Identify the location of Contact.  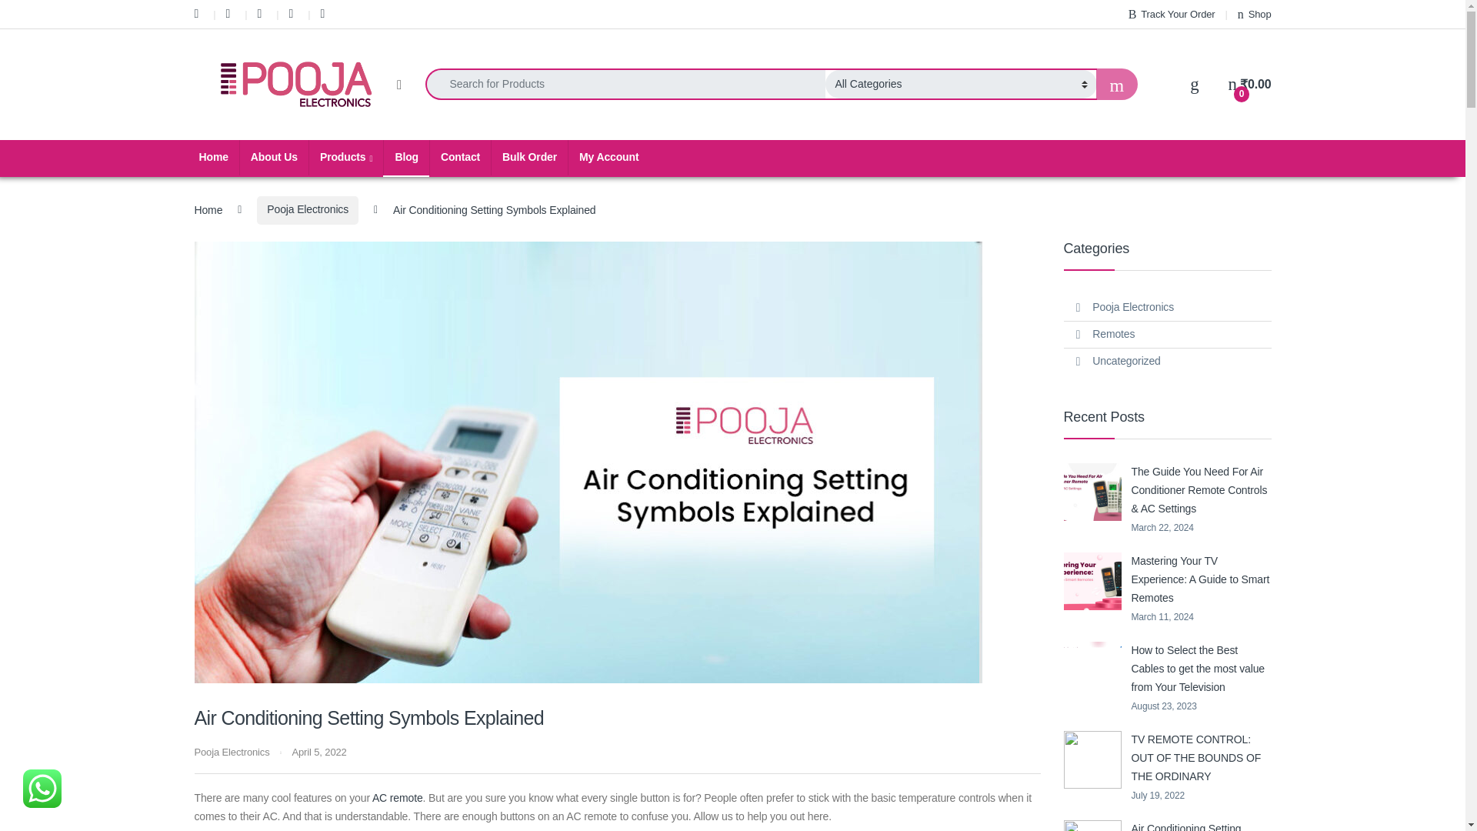
(460, 157).